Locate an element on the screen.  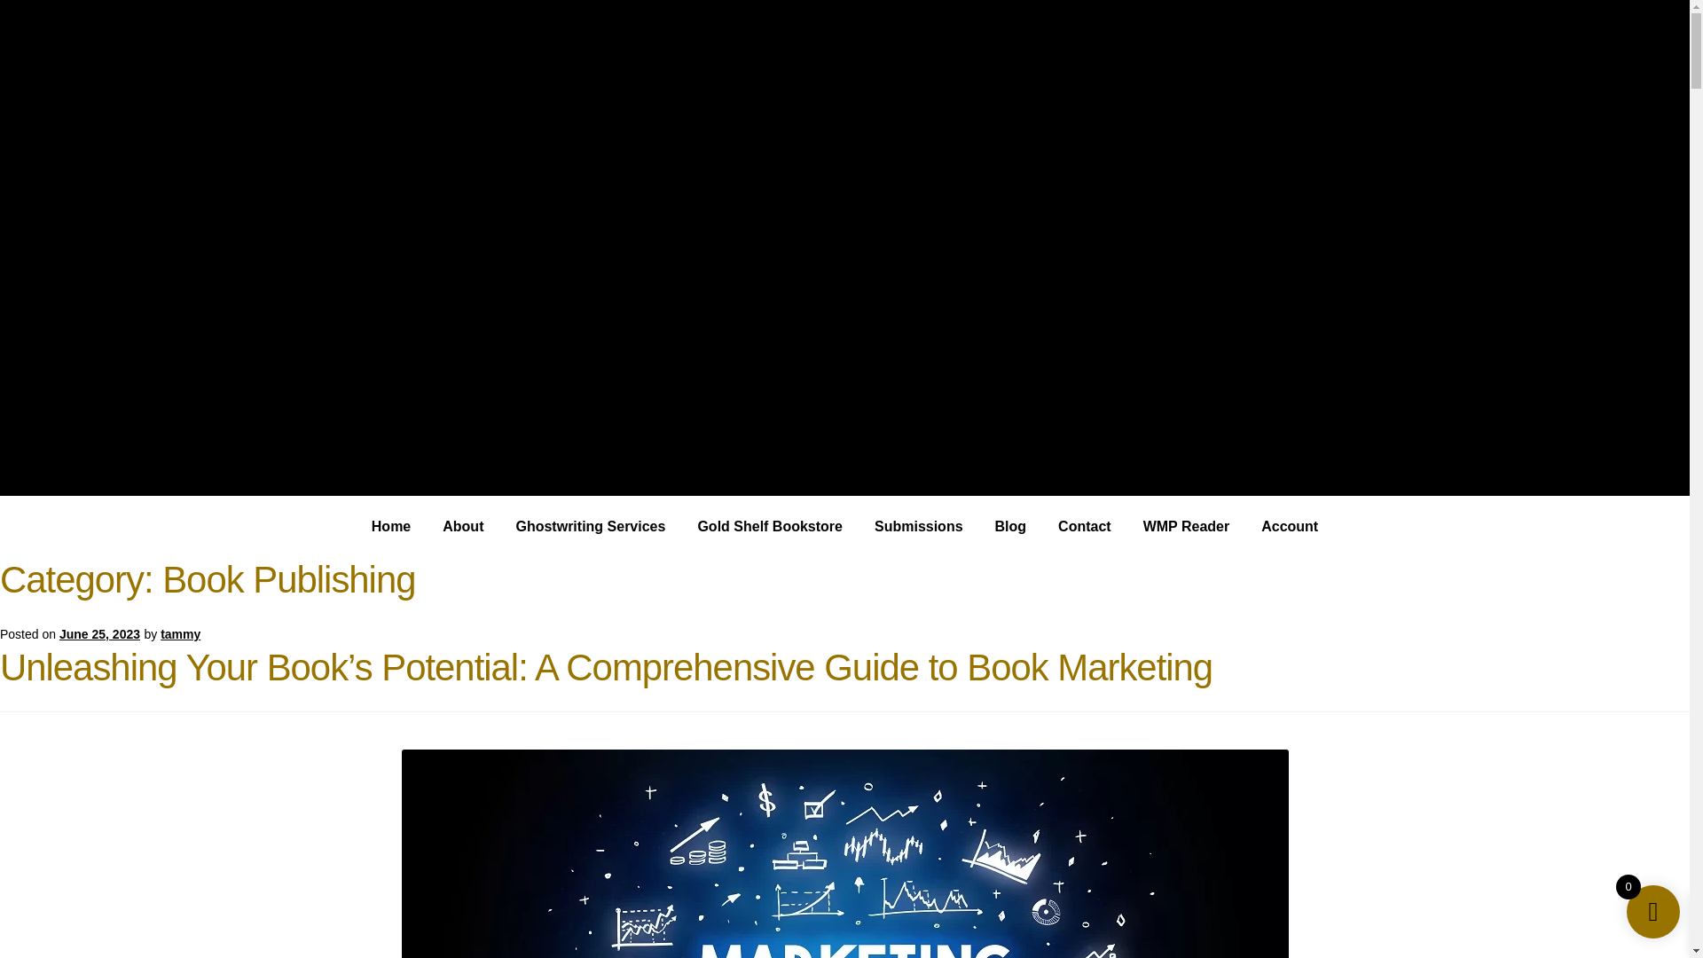
Submissions is located at coordinates (919, 527).